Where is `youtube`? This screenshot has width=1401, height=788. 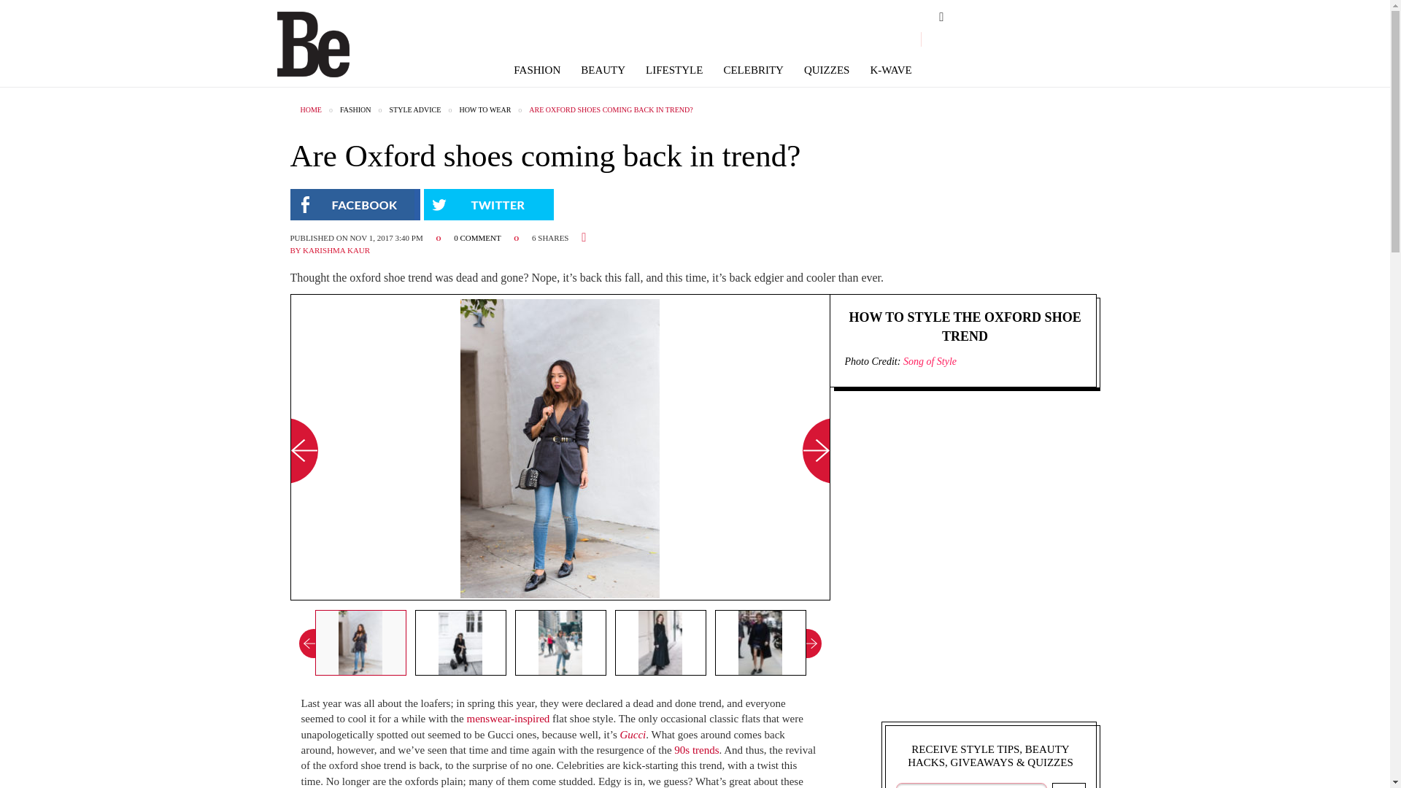 youtube is located at coordinates (1048, 41).